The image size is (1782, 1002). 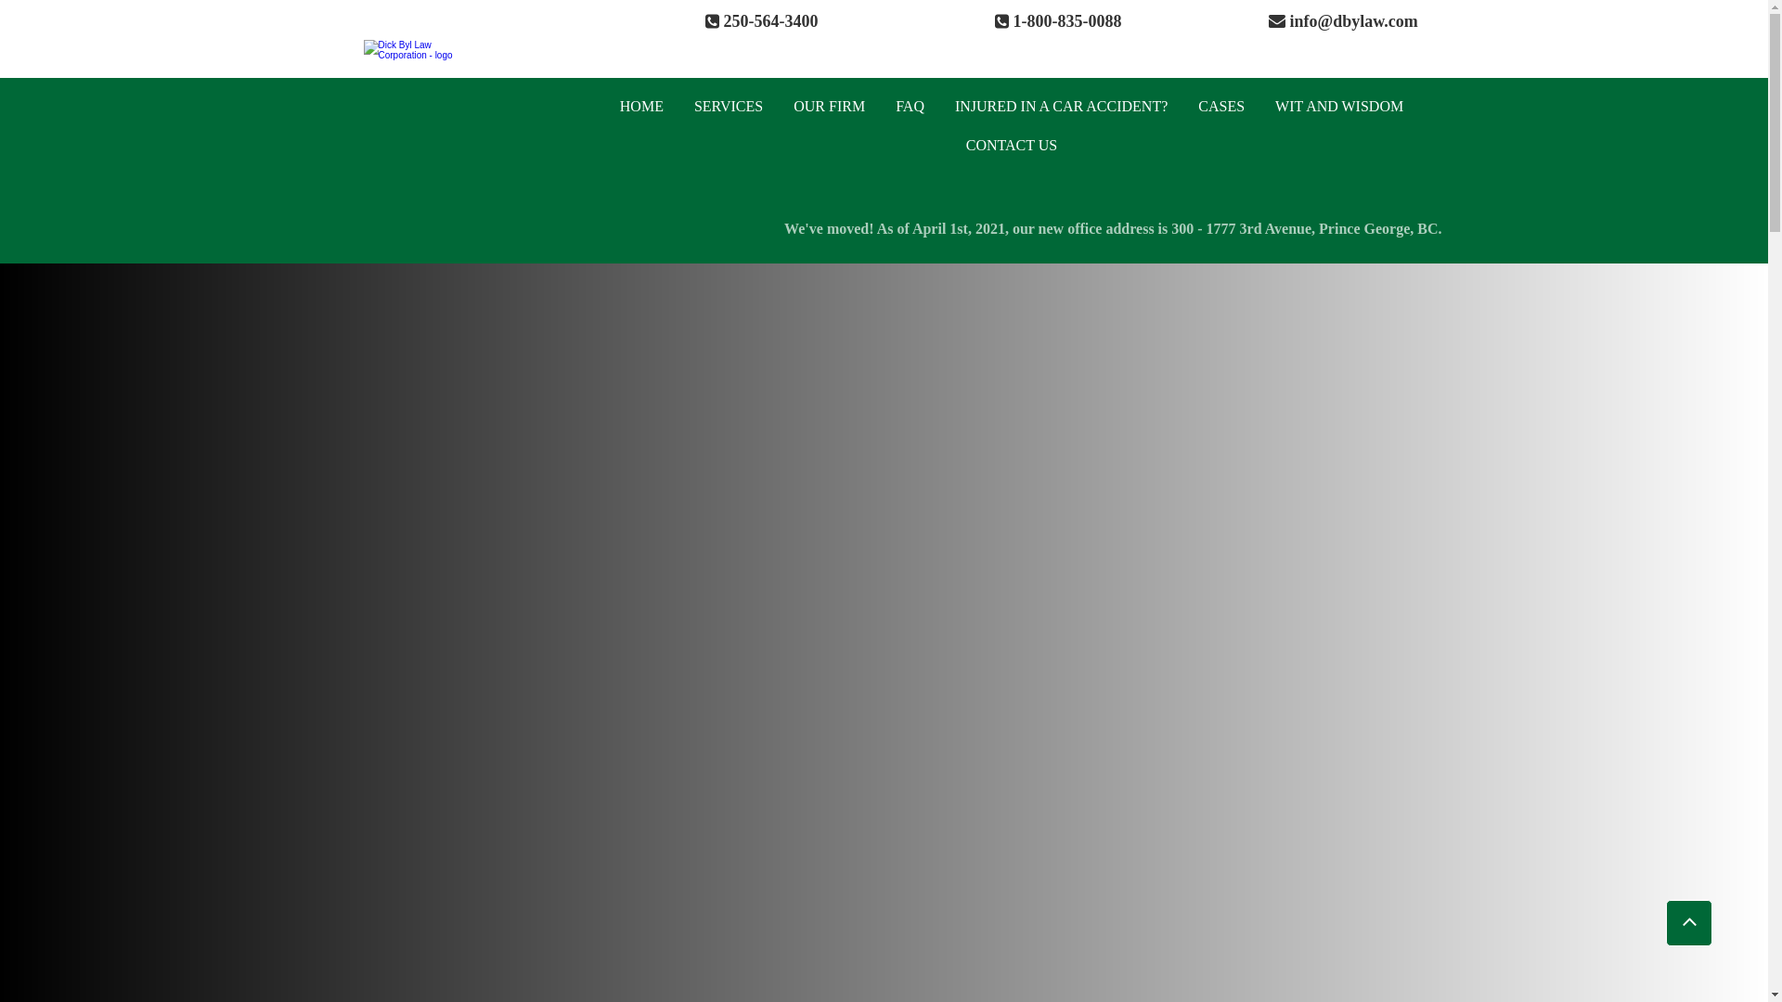 I want to click on SERVICES, so click(x=728, y=106).